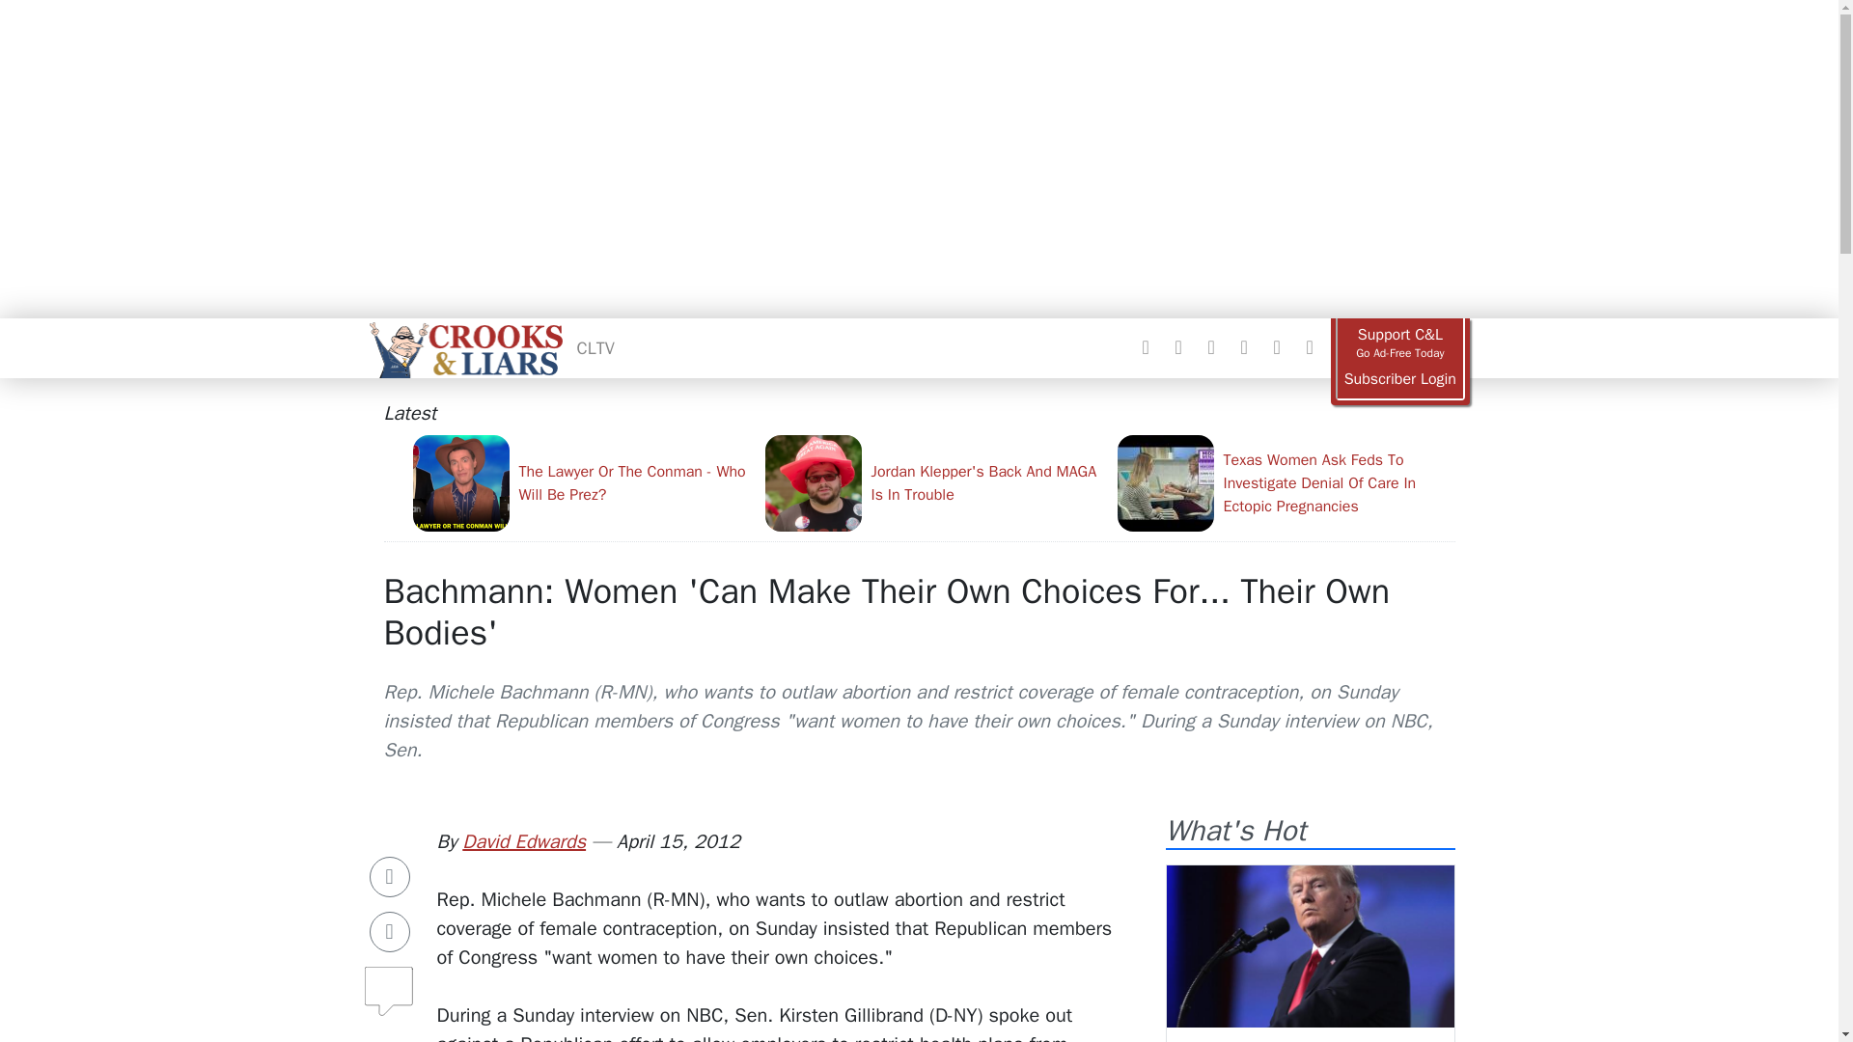 This screenshot has width=1853, height=1042. I want to click on Jordan Klepper's Back And MAGA Is In Trouble, so click(932, 482).